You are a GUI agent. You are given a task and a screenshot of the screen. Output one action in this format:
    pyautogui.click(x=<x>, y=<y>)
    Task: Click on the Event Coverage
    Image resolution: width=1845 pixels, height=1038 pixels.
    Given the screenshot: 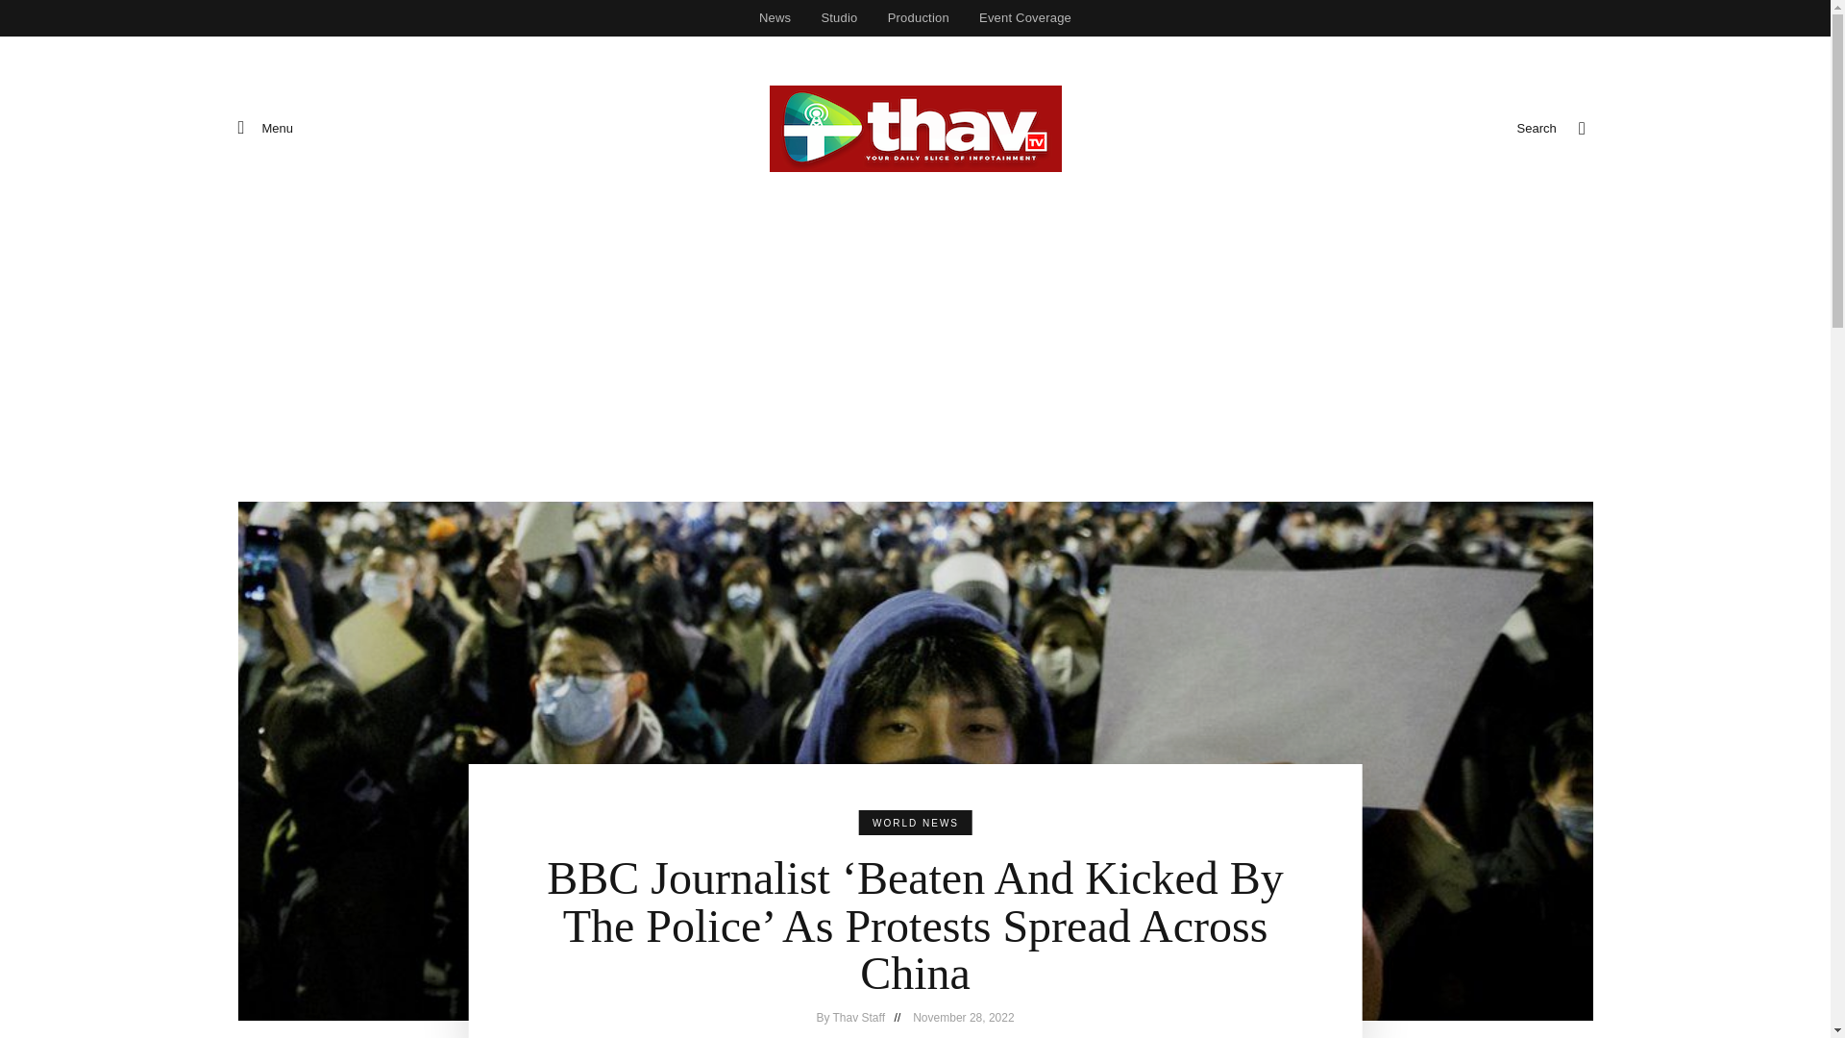 What is the action you would take?
    pyautogui.click(x=1024, y=18)
    